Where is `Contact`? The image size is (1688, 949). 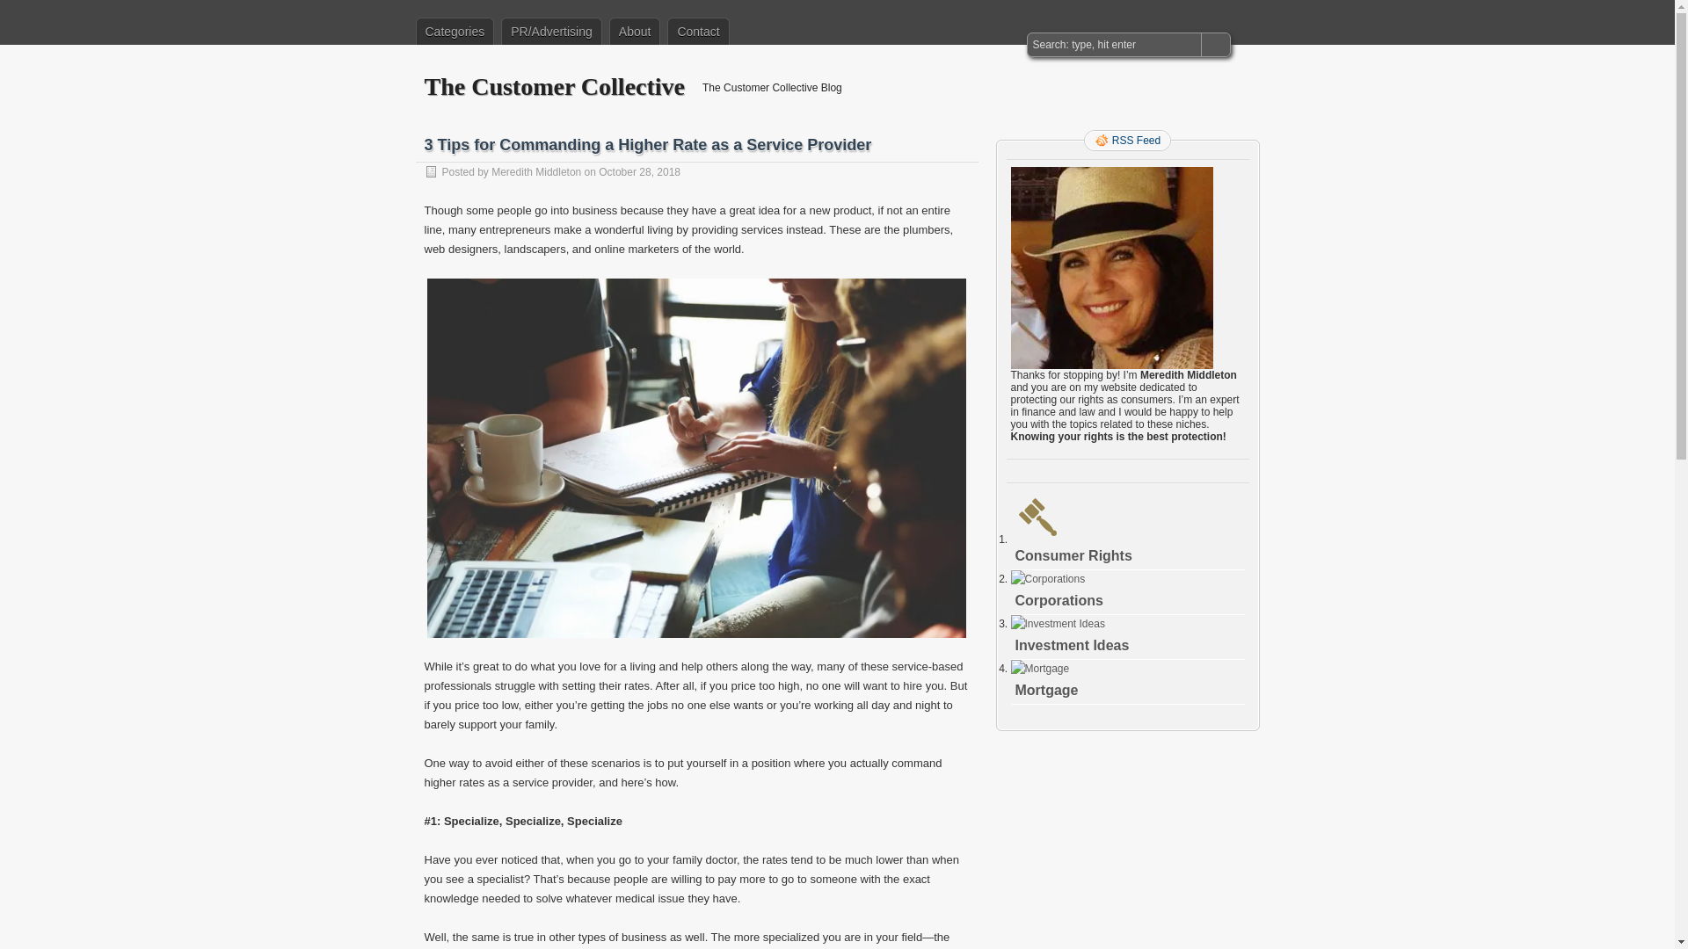
Contact is located at coordinates (698, 31).